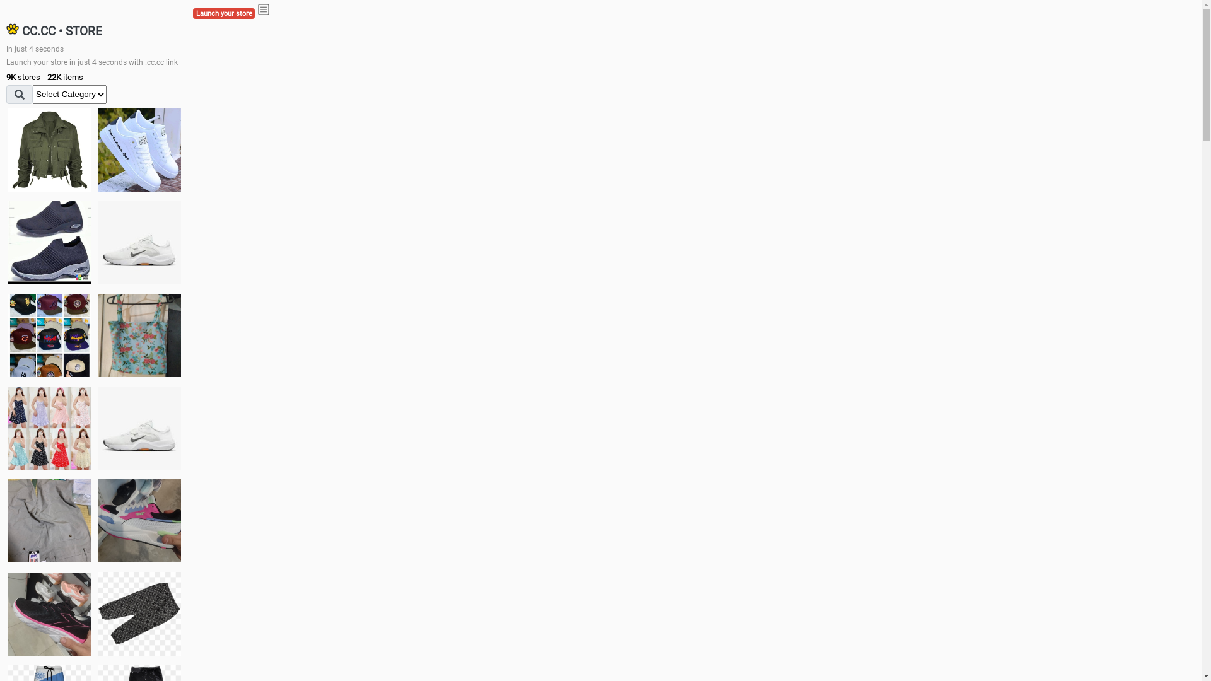  Describe the element at coordinates (139, 428) in the screenshot. I see `Shoes` at that location.